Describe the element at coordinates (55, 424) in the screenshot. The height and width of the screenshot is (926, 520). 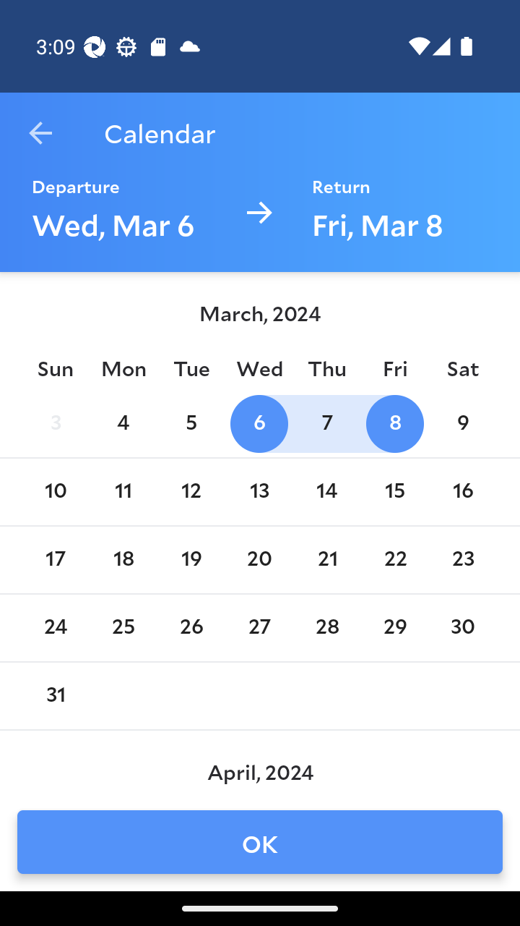
I see `3` at that location.